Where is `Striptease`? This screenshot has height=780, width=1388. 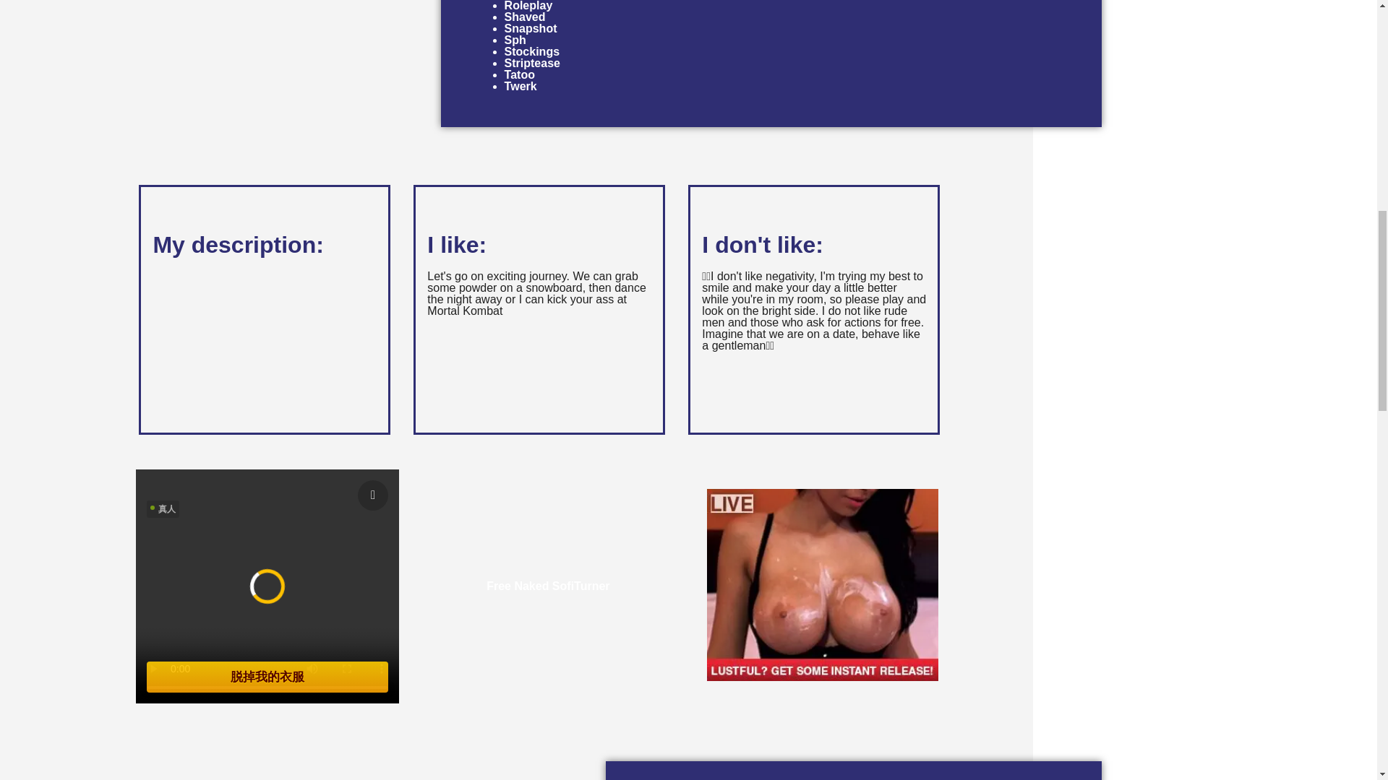
Striptease is located at coordinates (532, 63).